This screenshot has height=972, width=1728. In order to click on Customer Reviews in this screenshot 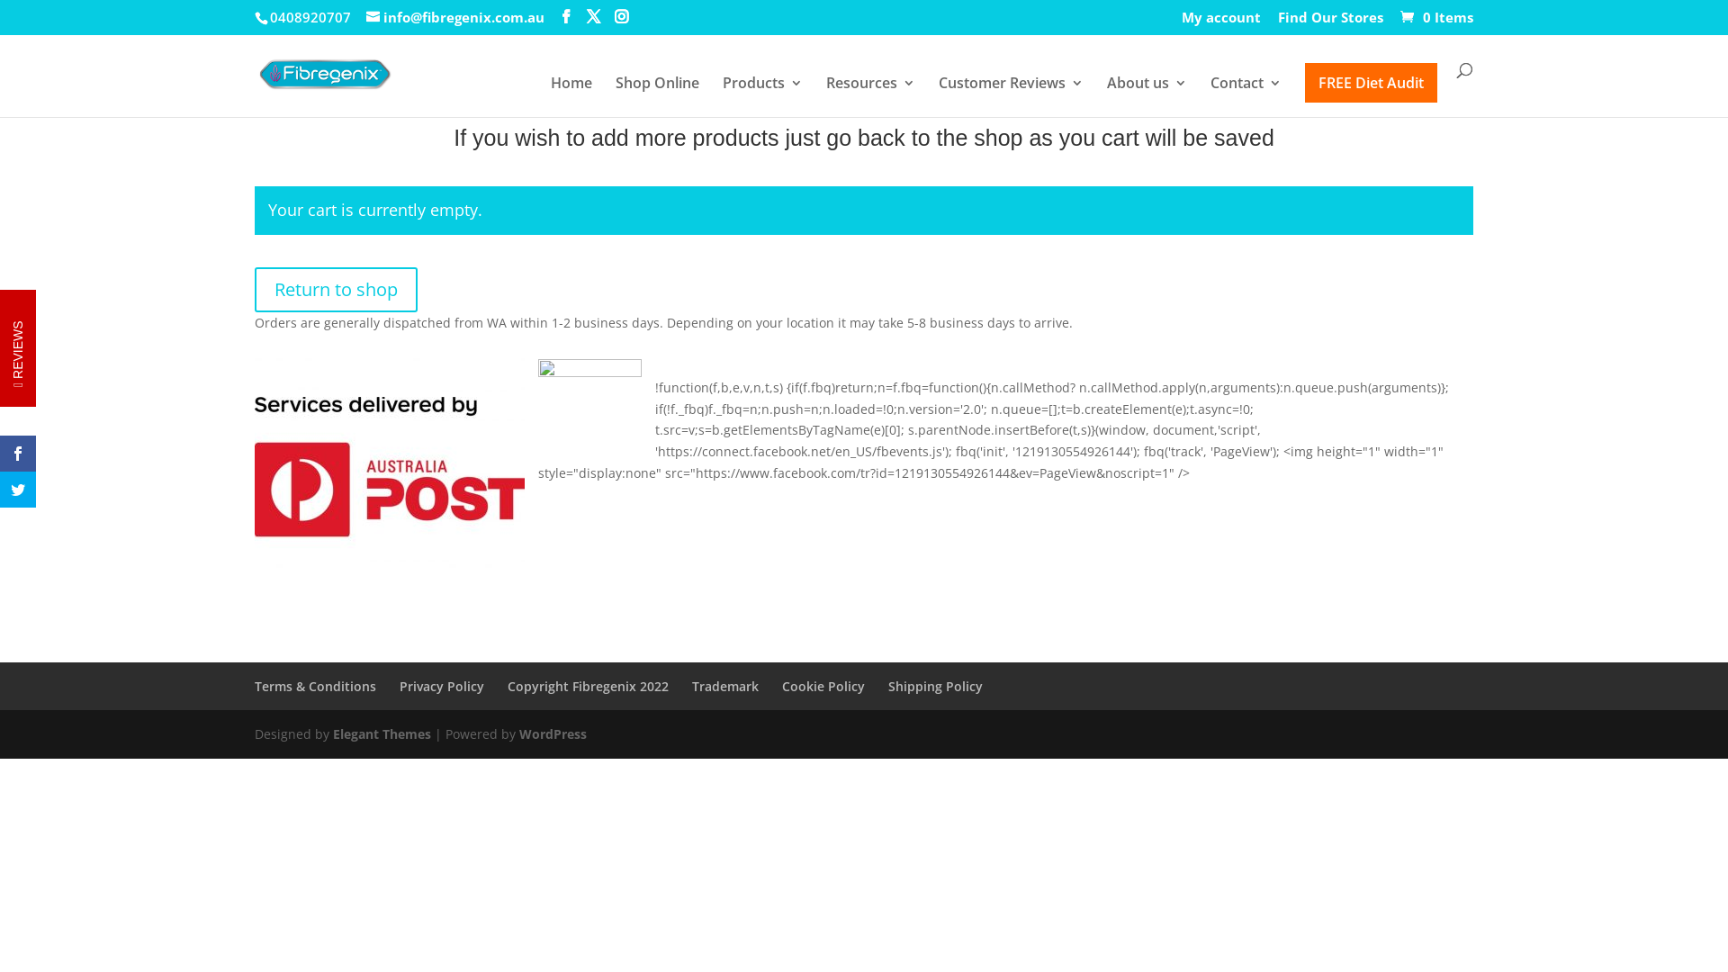, I will do `click(1012, 95)`.